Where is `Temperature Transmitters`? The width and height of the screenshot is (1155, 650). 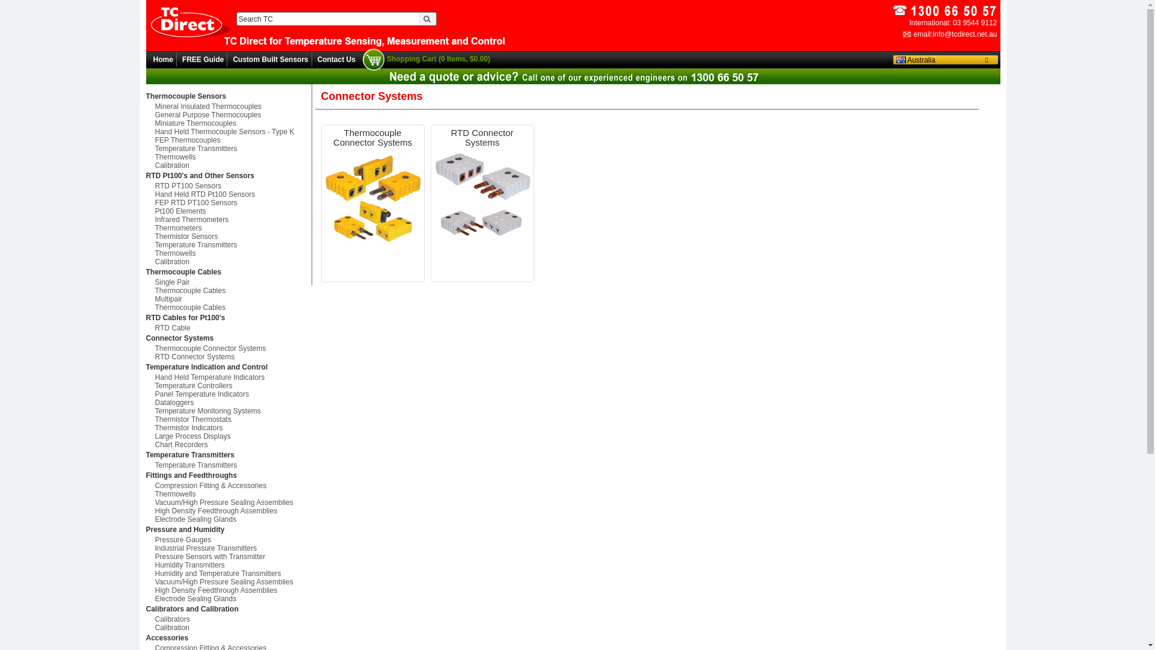
Temperature Transmitters is located at coordinates (229, 245).